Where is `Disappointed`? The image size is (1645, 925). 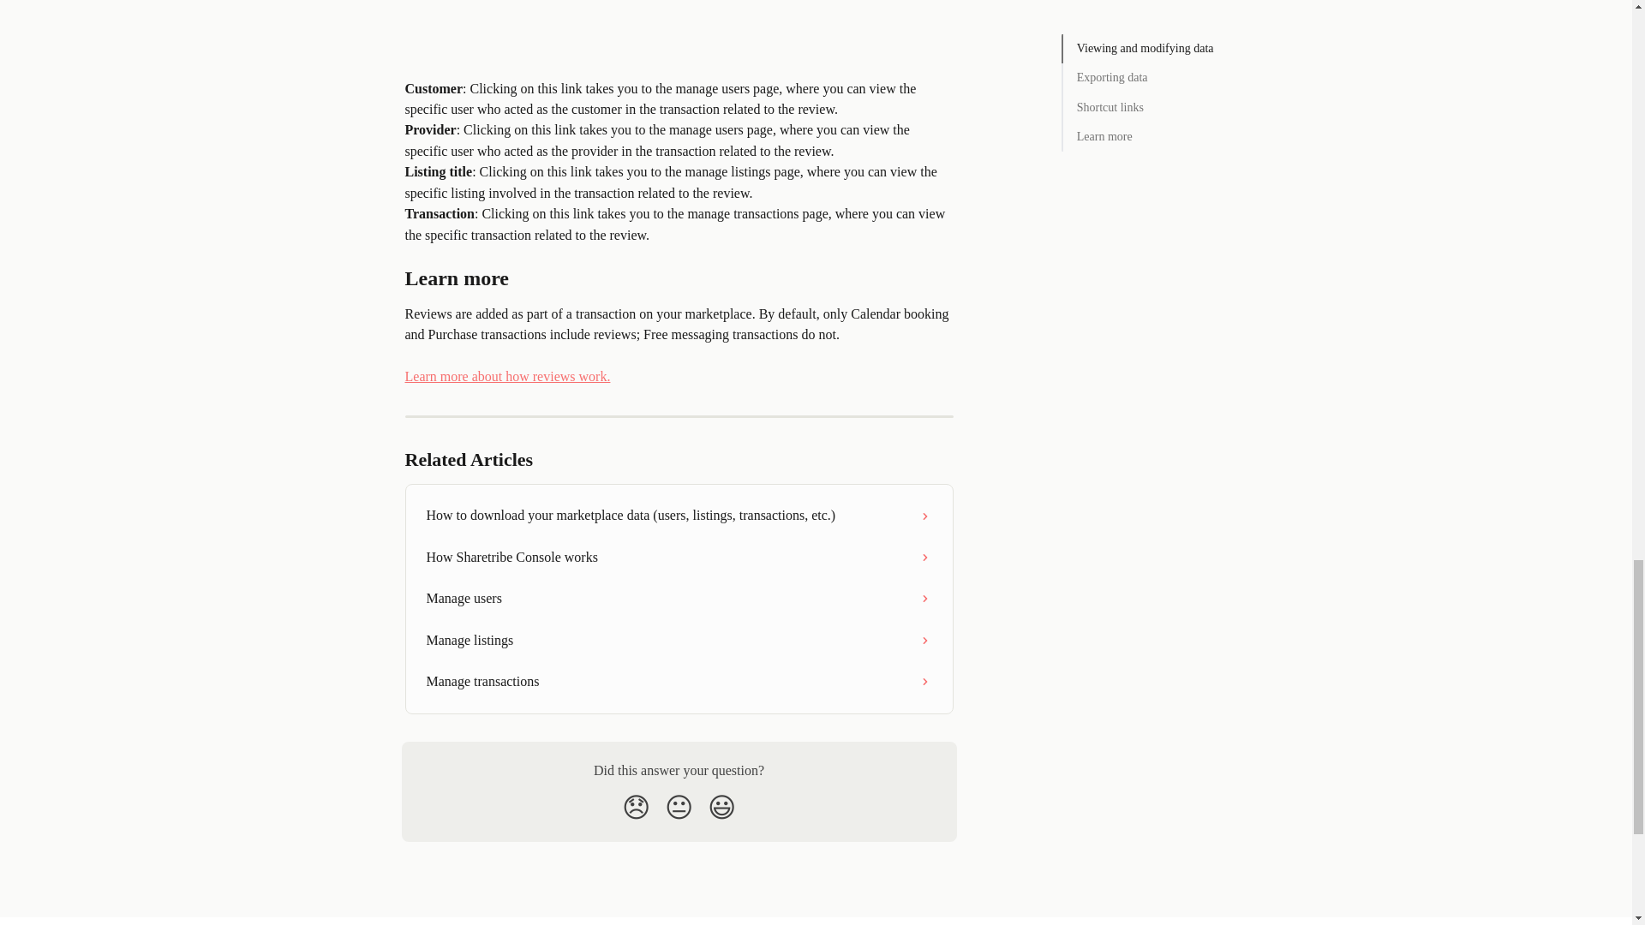 Disappointed is located at coordinates (636, 807).